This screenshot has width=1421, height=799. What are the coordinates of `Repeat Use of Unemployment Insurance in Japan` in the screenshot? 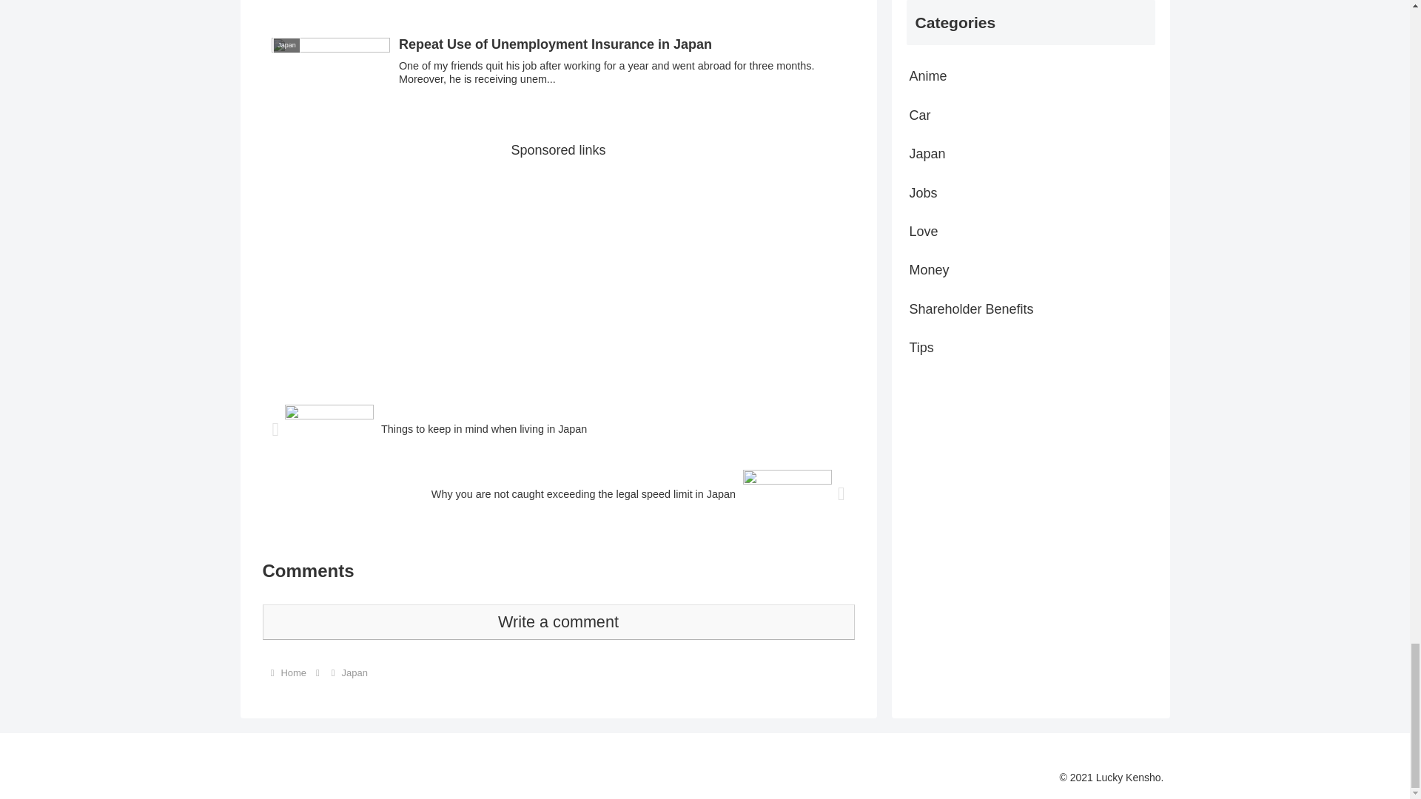 It's located at (557, 68).